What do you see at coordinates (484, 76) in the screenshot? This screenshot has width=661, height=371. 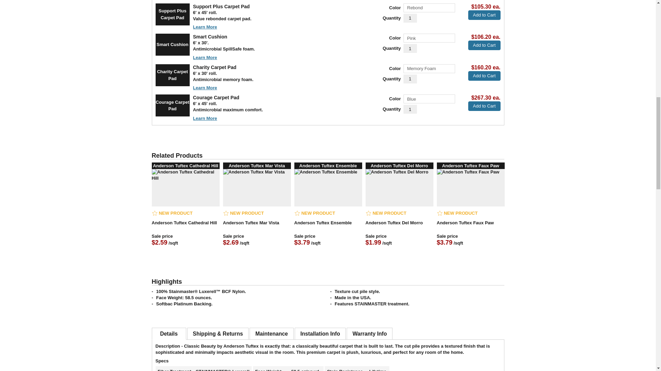 I see `Add to Cart` at bounding box center [484, 76].